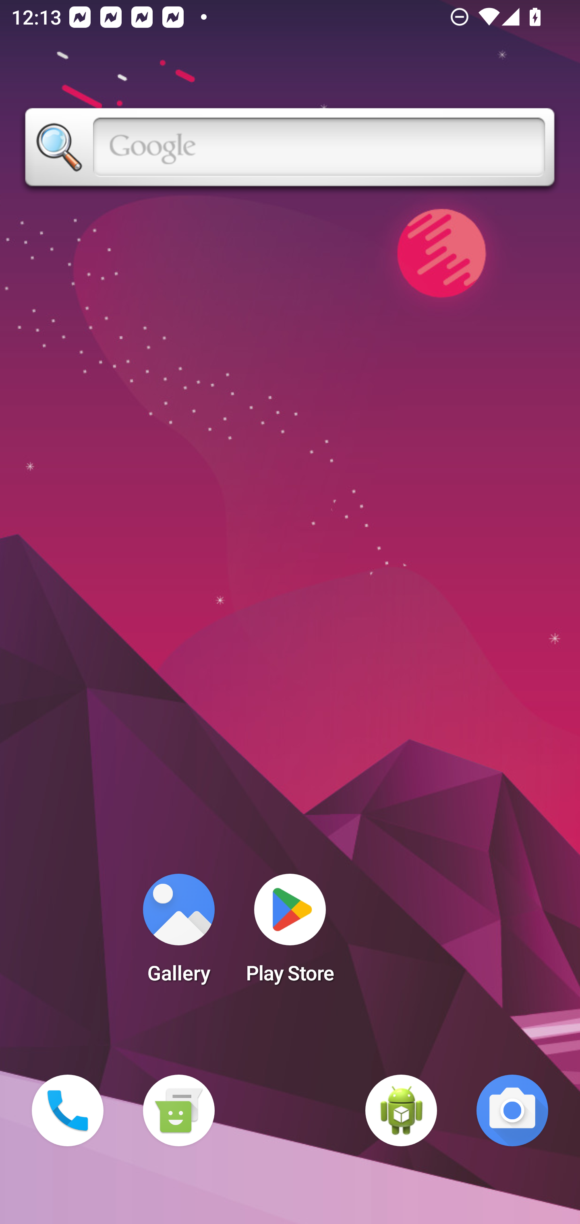  I want to click on Gallery, so click(178, 933).